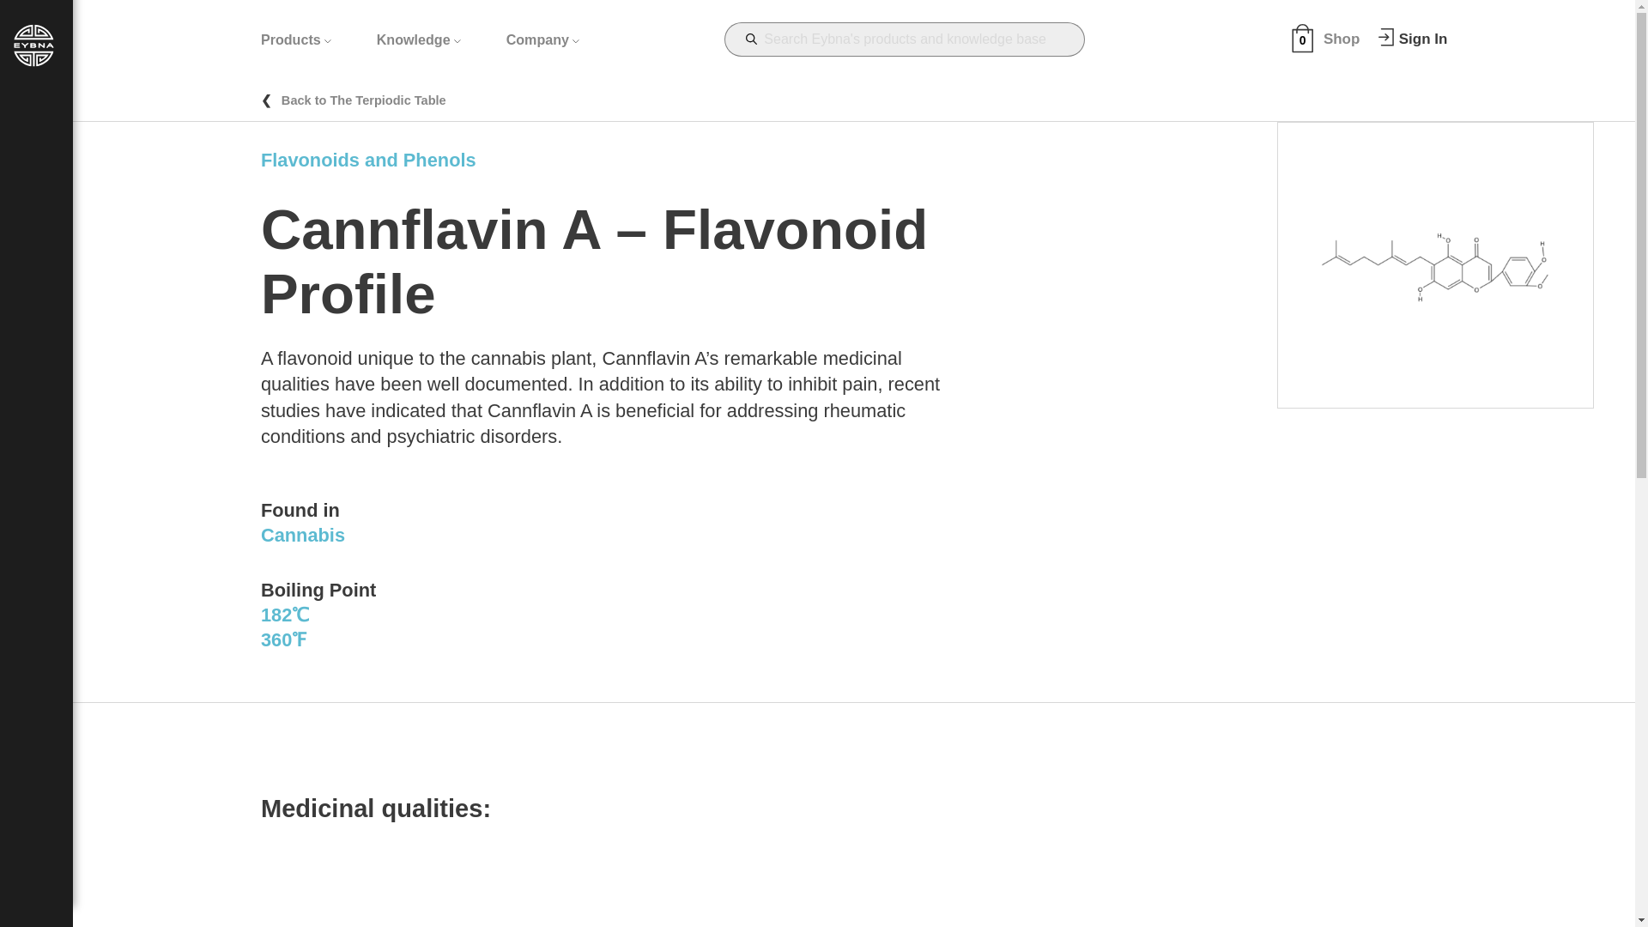  What do you see at coordinates (1341, 39) in the screenshot?
I see `Shop` at bounding box center [1341, 39].